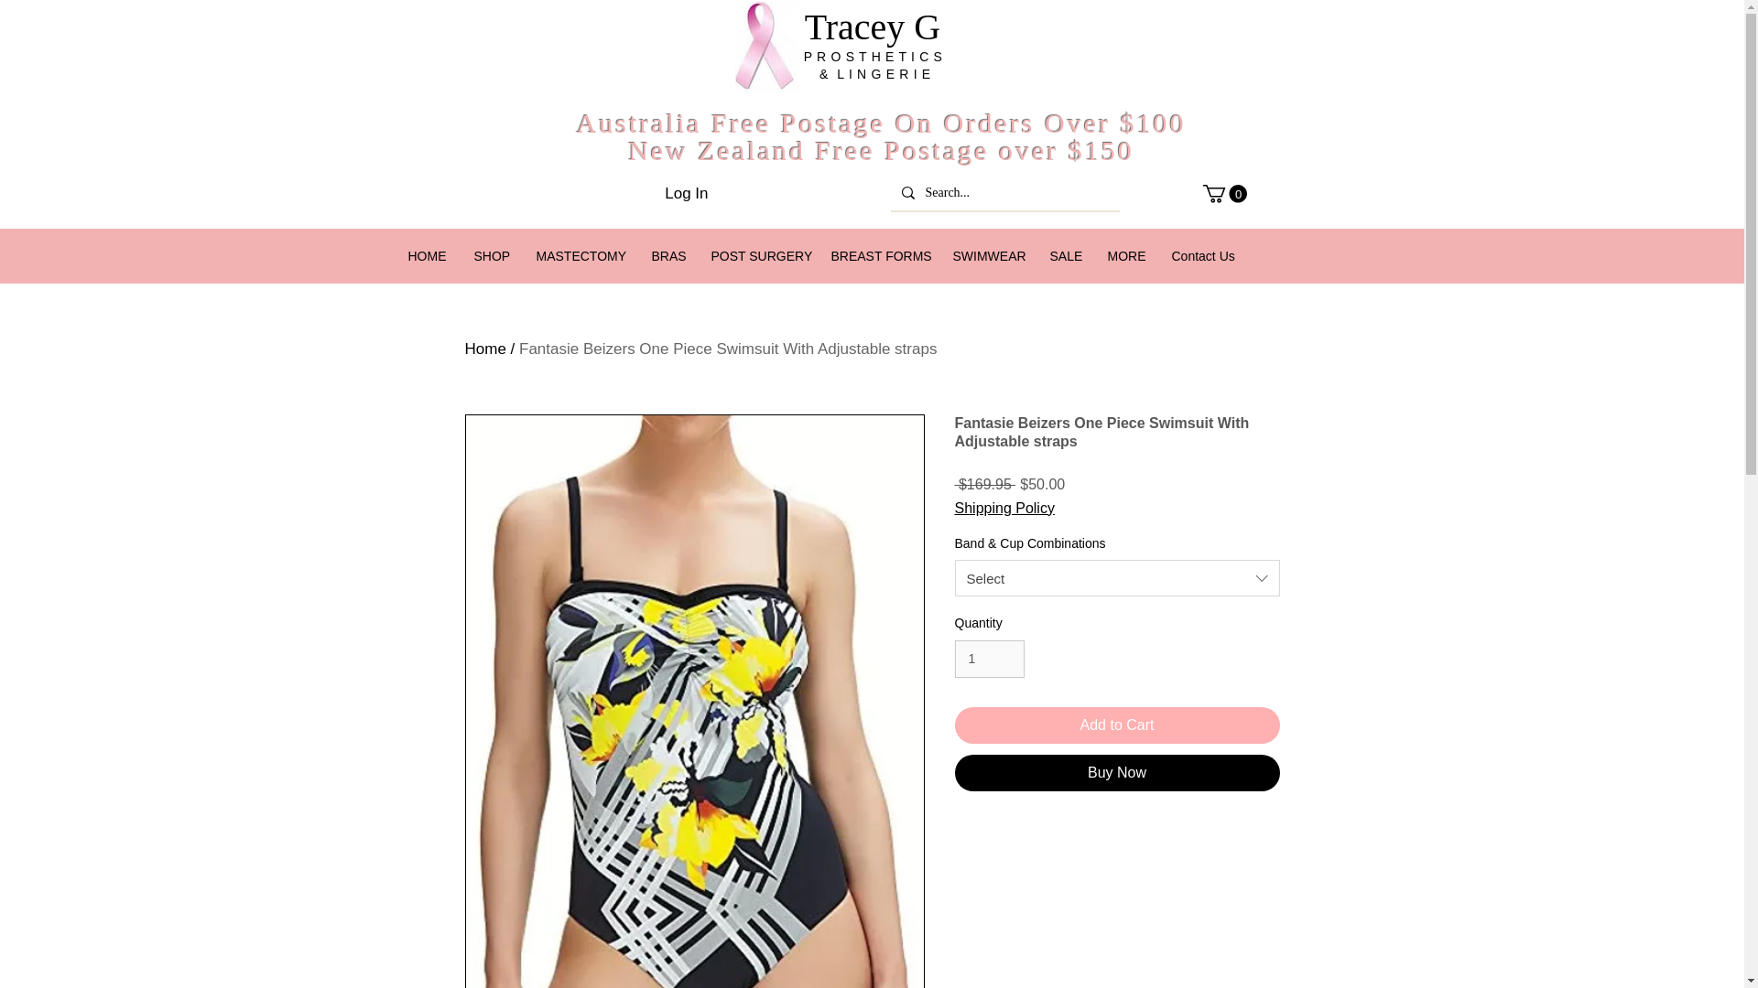 The image size is (1758, 988). Describe the element at coordinates (1224, 194) in the screenshot. I see `0` at that location.